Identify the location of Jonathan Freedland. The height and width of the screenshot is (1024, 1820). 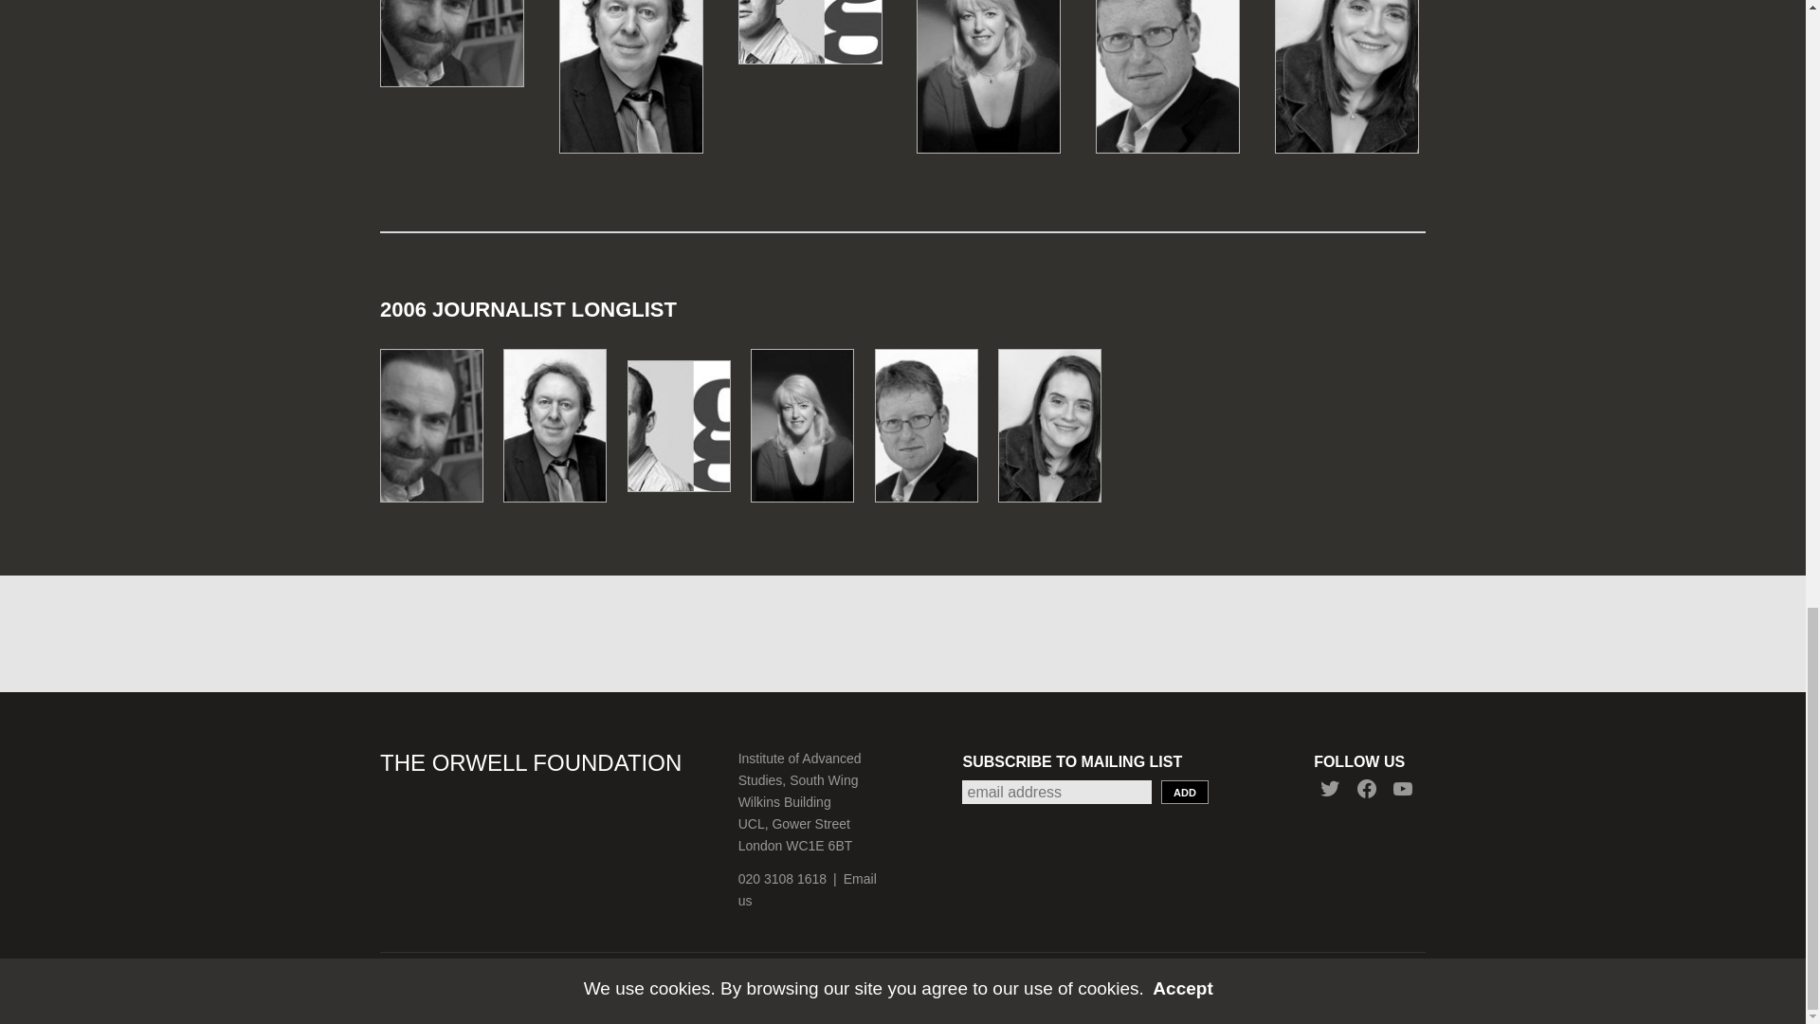
(935, 432).